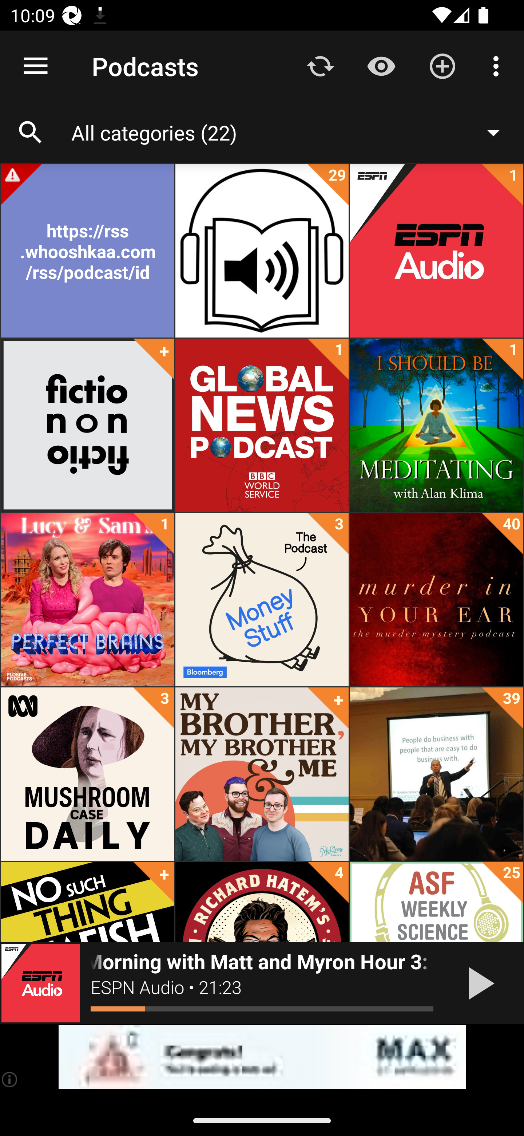 This screenshot has height=1136, width=524. Describe the element at coordinates (87, 774) in the screenshot. I see `Mushroom Case Daily 3` at that location.